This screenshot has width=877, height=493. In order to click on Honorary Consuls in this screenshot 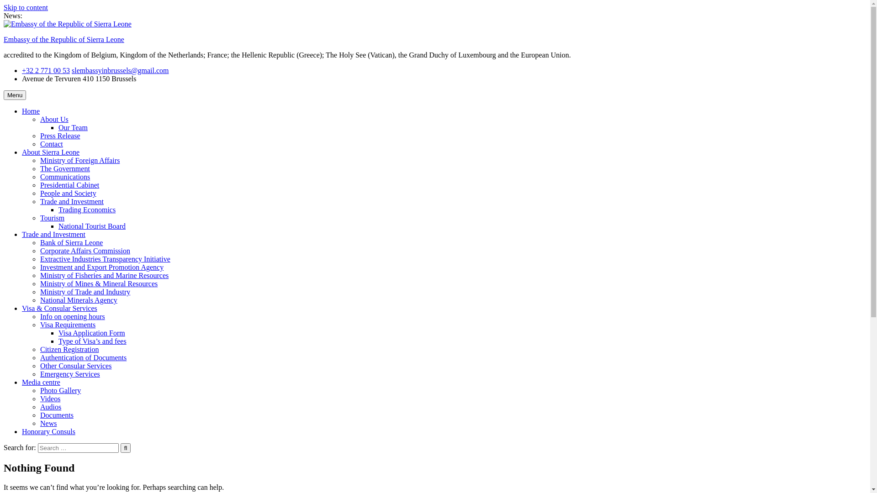, I will do `click(48, 432)`.